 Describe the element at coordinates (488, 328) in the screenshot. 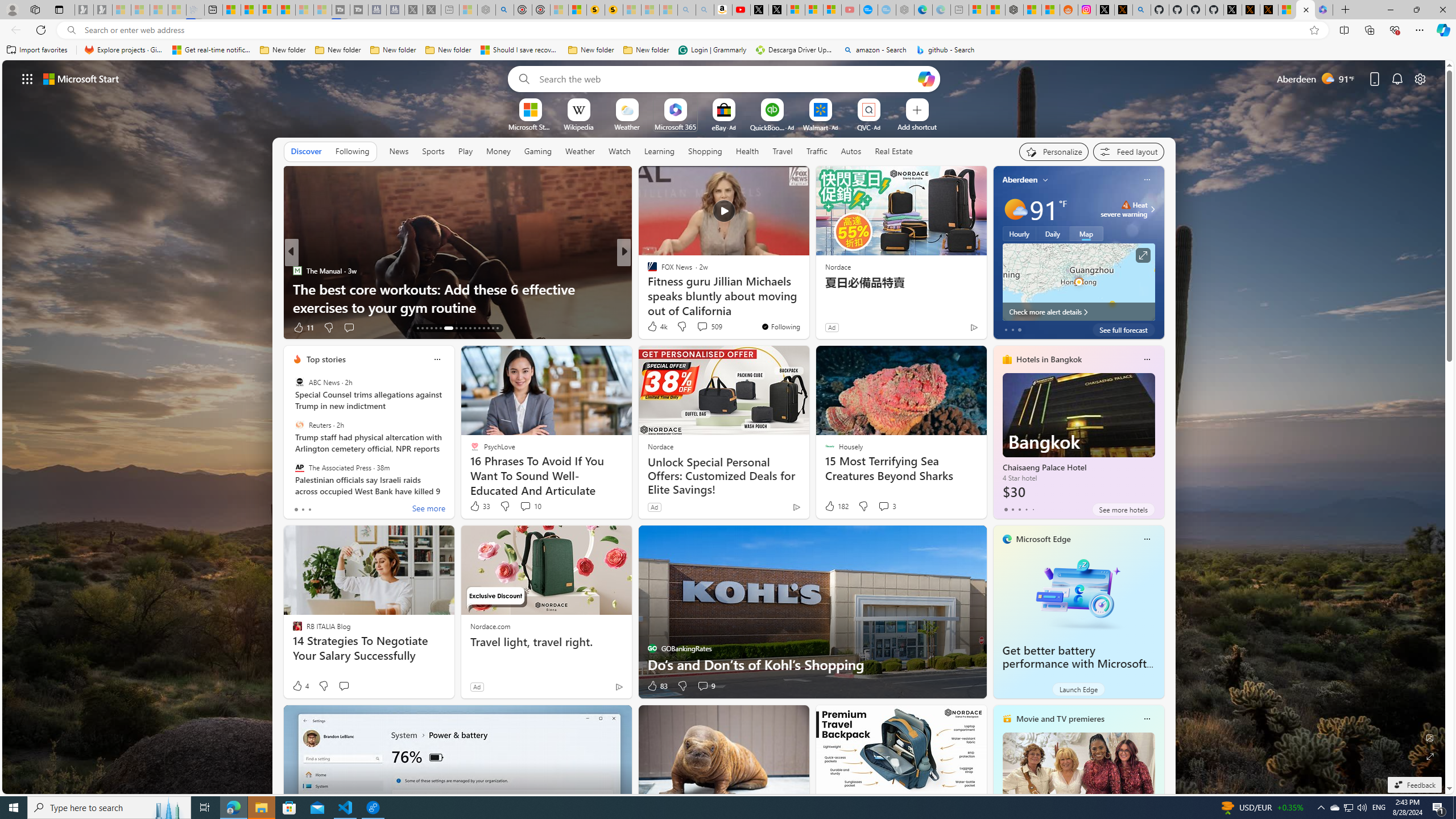

I see `AutomationID: tab-27` at that location.